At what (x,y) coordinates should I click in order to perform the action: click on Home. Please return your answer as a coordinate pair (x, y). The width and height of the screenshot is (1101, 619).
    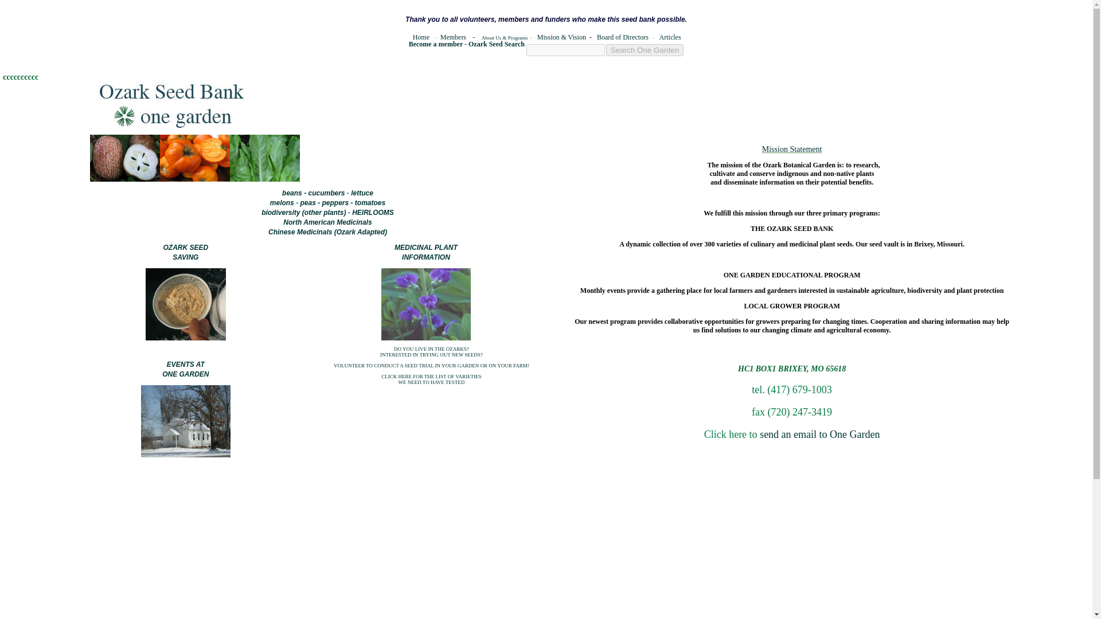
    Looking at the image, I should click on (421, 37).